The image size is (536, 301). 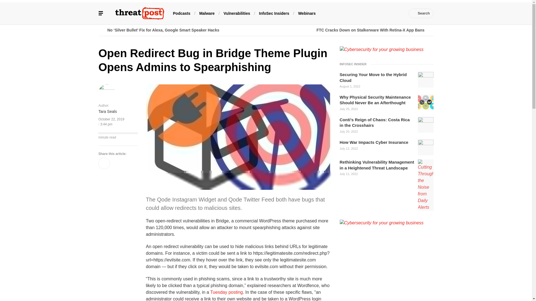 What do you see at coordinates (347, 13) in the screenshot?
I see `Facebook` at bounding box center [347, 13].